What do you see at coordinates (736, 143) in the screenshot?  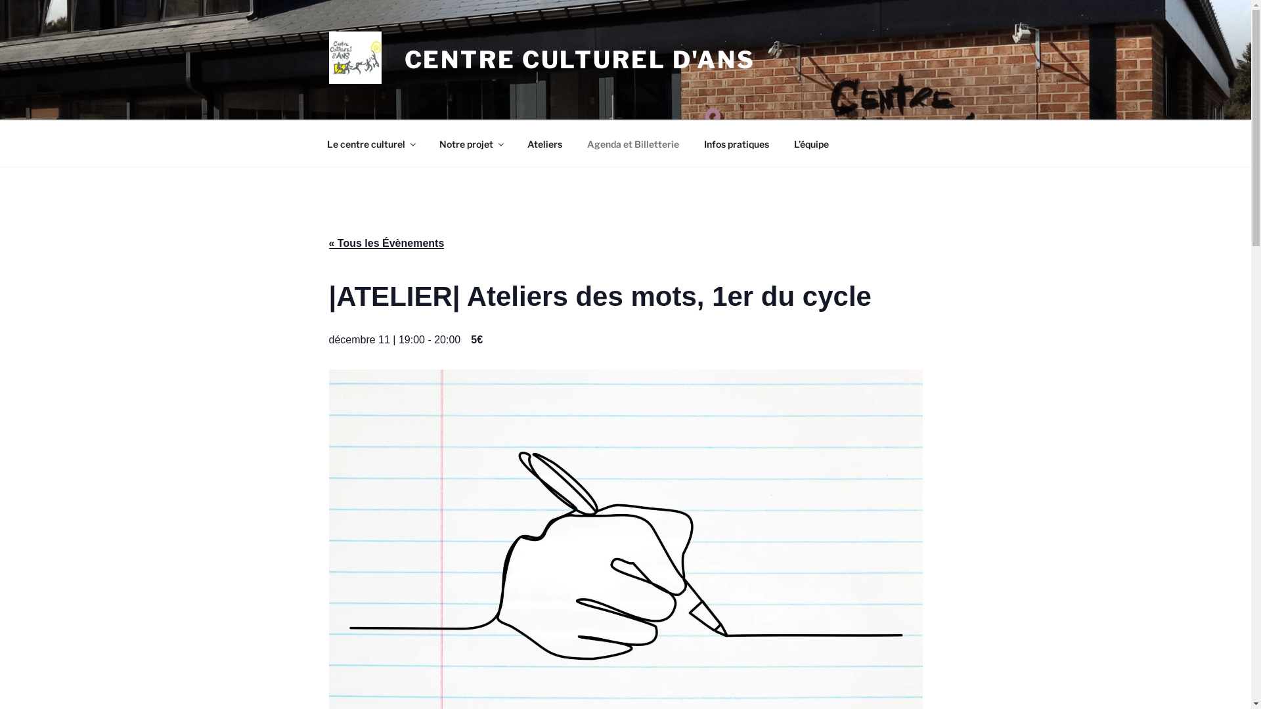 I see `Infos pratiques` at bounding box center [736, 143].